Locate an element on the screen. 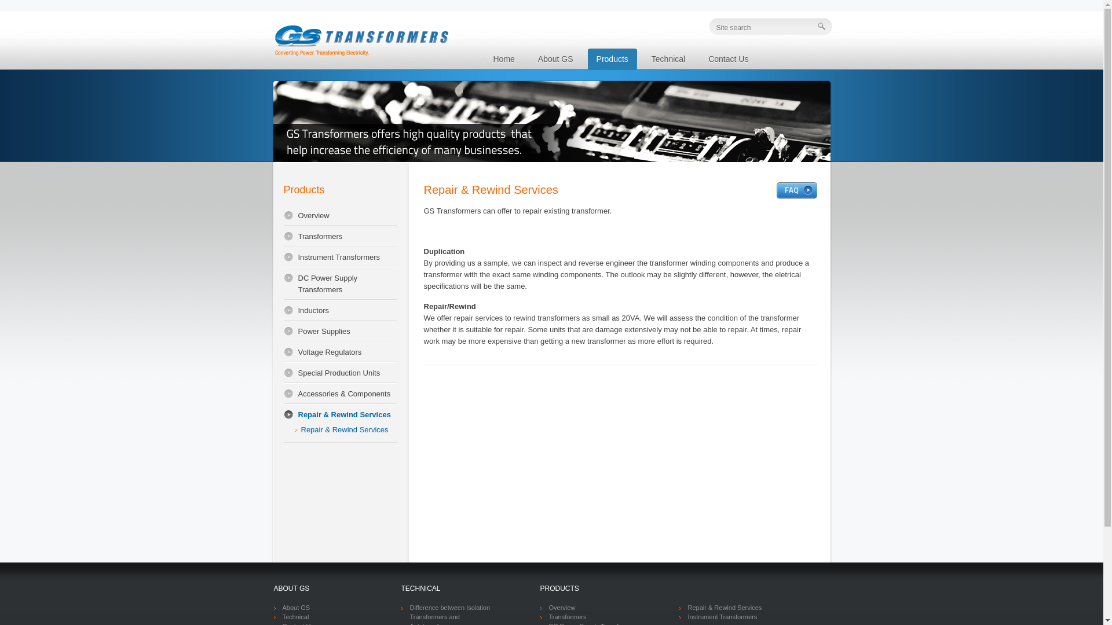 The image size is (1112, 625). Special Production Units is located at coordinates (340, 373).